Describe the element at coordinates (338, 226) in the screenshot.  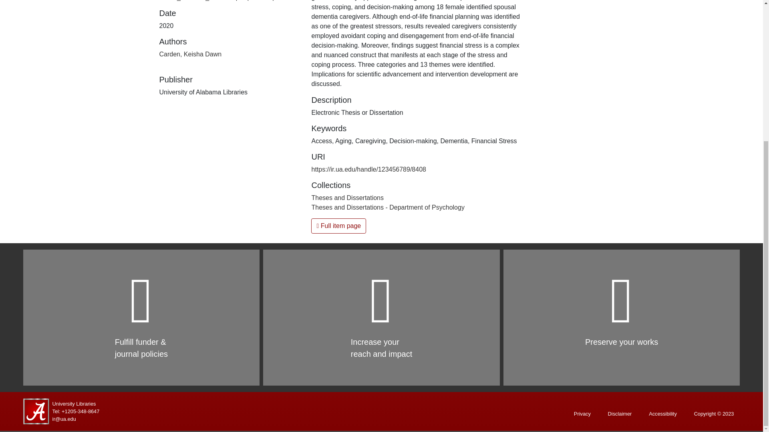
I see `Full item page` at that location.